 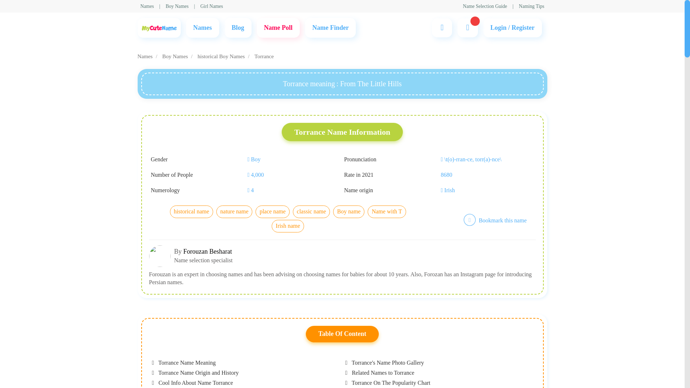 What do you see at coordinates (278, 27) in the screenshot?
I see `Name Poll` at bounding box center [278, 27].